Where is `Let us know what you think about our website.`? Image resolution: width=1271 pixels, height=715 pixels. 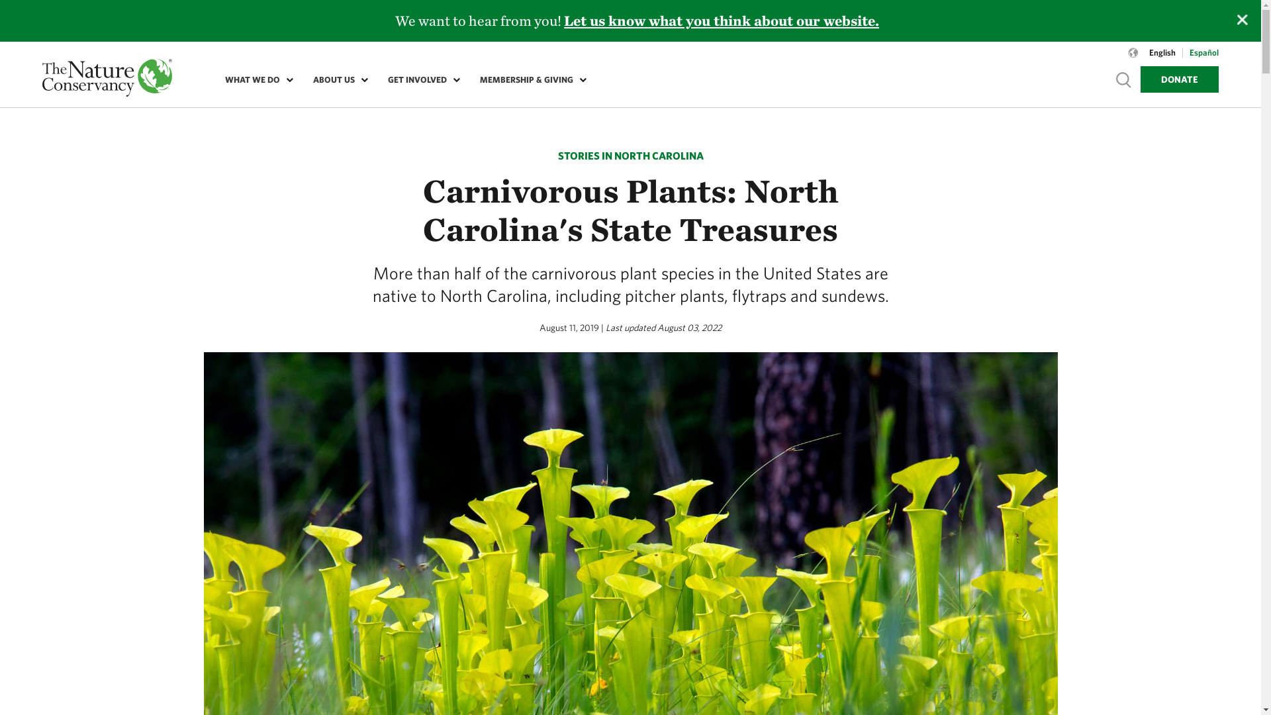
Let us know what you think about our website. is located at coordinates (723, 21).